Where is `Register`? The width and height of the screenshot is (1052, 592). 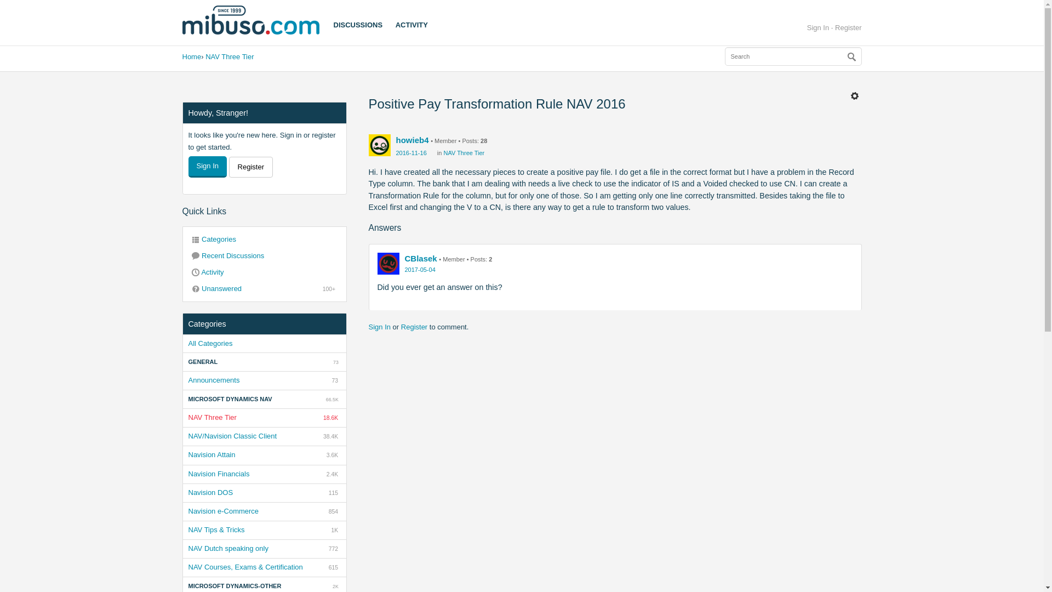
Register is located at coordinates (848, 27).